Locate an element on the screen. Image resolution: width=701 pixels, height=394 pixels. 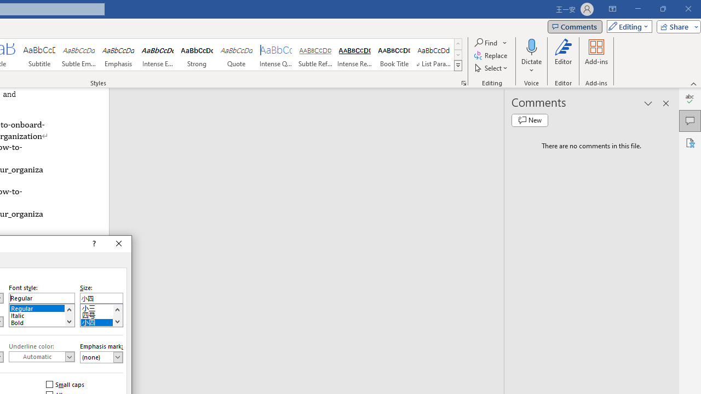
Restore Down is located at coordinates (663, 9).